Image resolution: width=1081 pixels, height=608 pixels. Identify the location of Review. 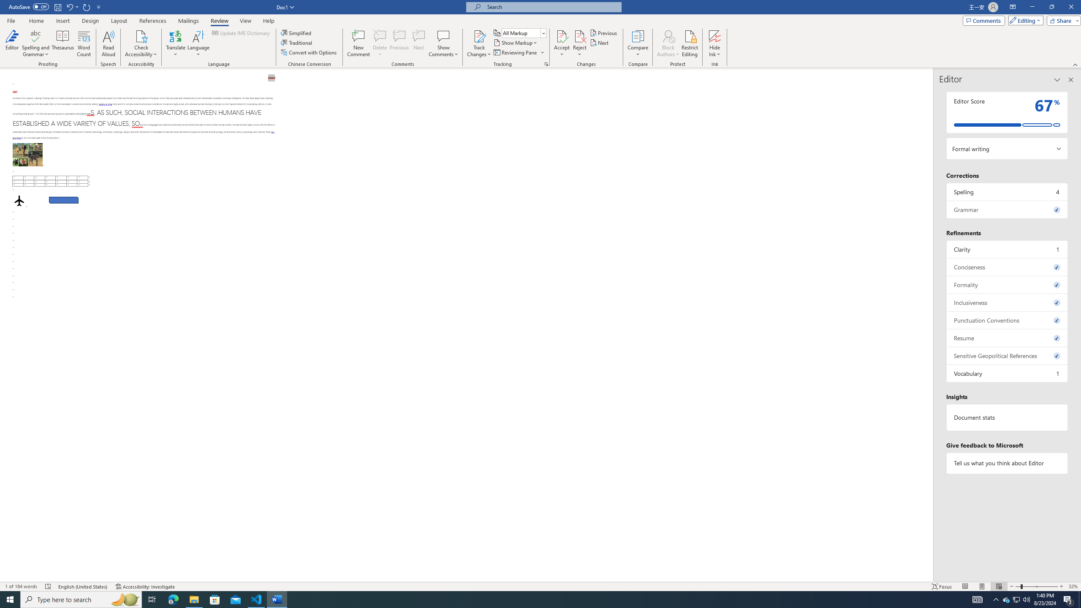
(219, 21).